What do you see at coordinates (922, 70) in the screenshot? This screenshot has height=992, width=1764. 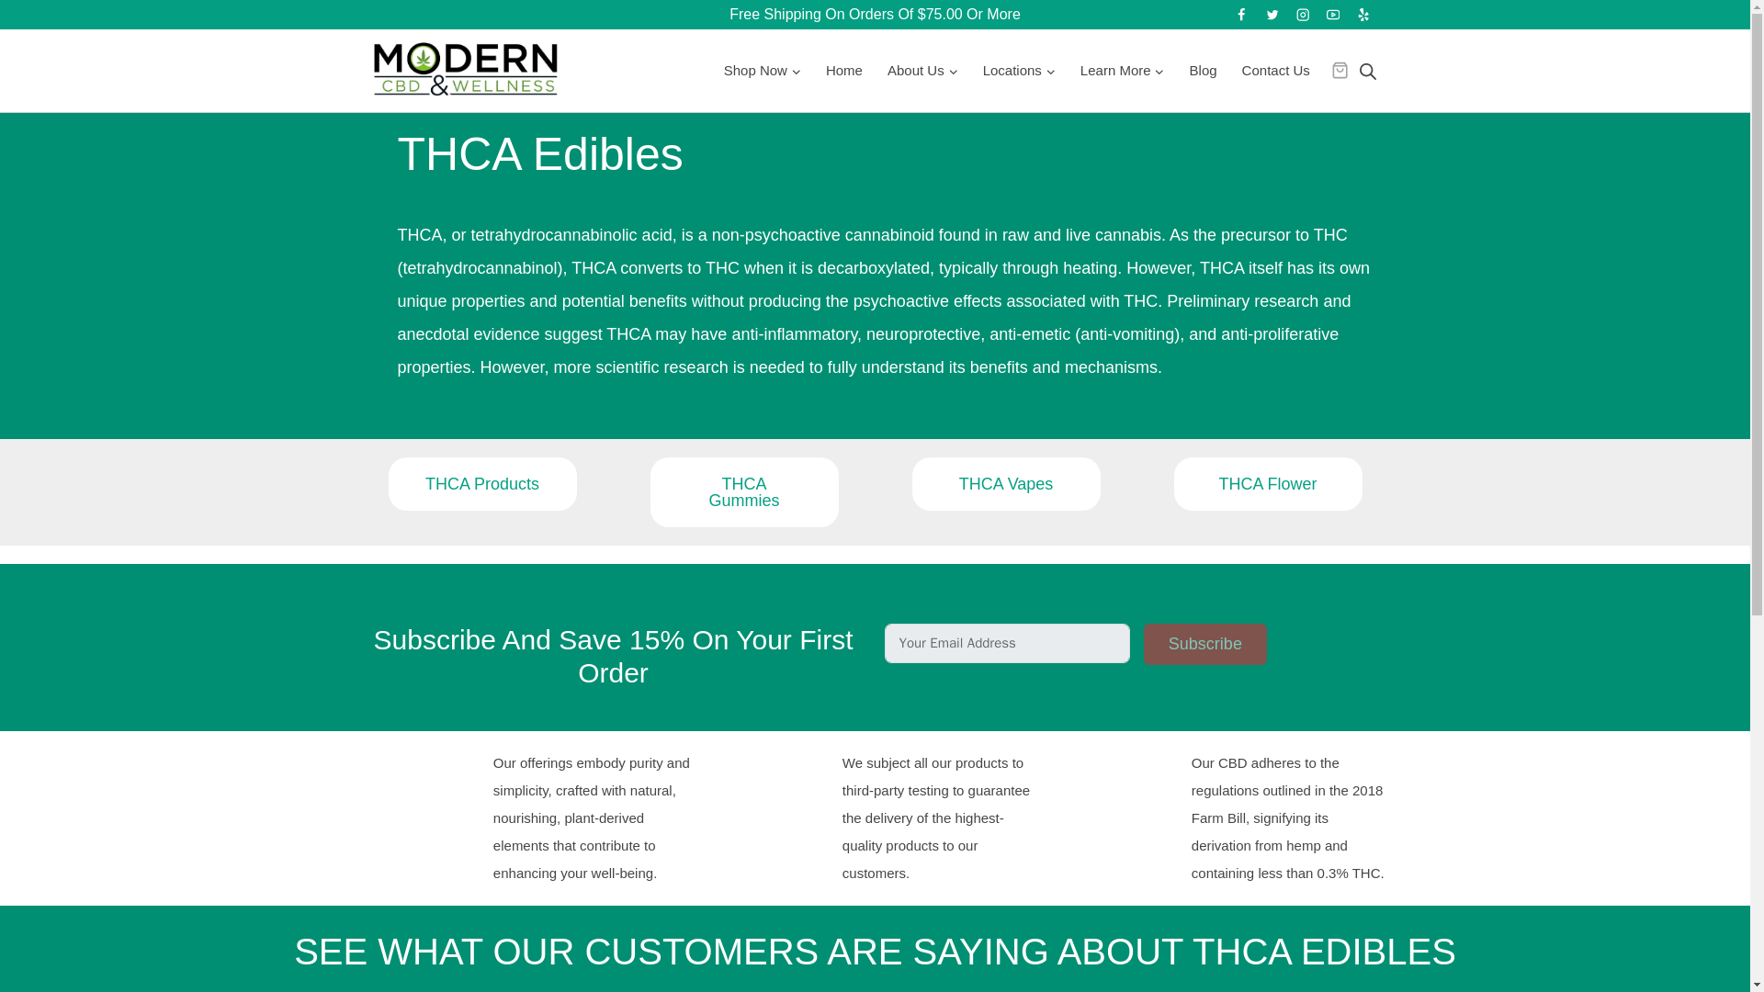 I see `About Us` at bounding box center [922, 70].